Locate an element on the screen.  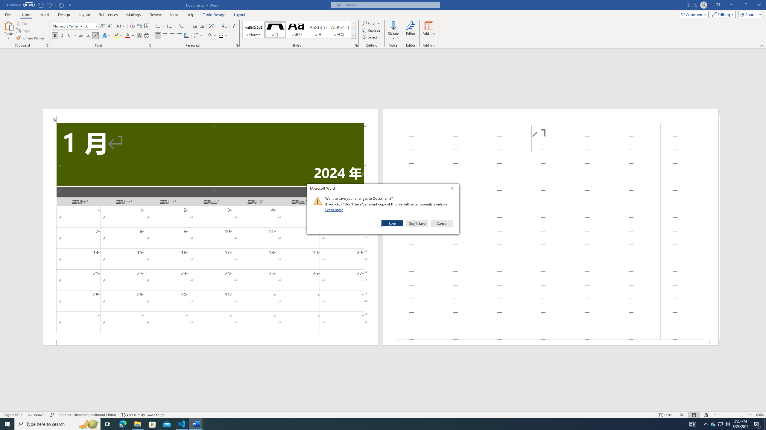
Undo Superscript is located at coordinates (51, 5).